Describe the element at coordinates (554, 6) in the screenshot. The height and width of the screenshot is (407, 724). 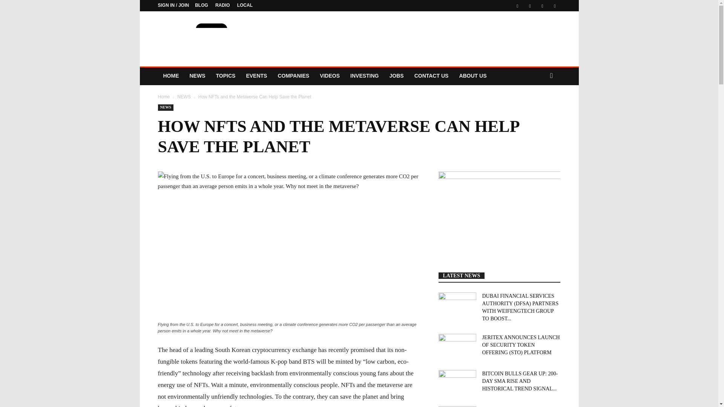
I see `Youtube` at that location.